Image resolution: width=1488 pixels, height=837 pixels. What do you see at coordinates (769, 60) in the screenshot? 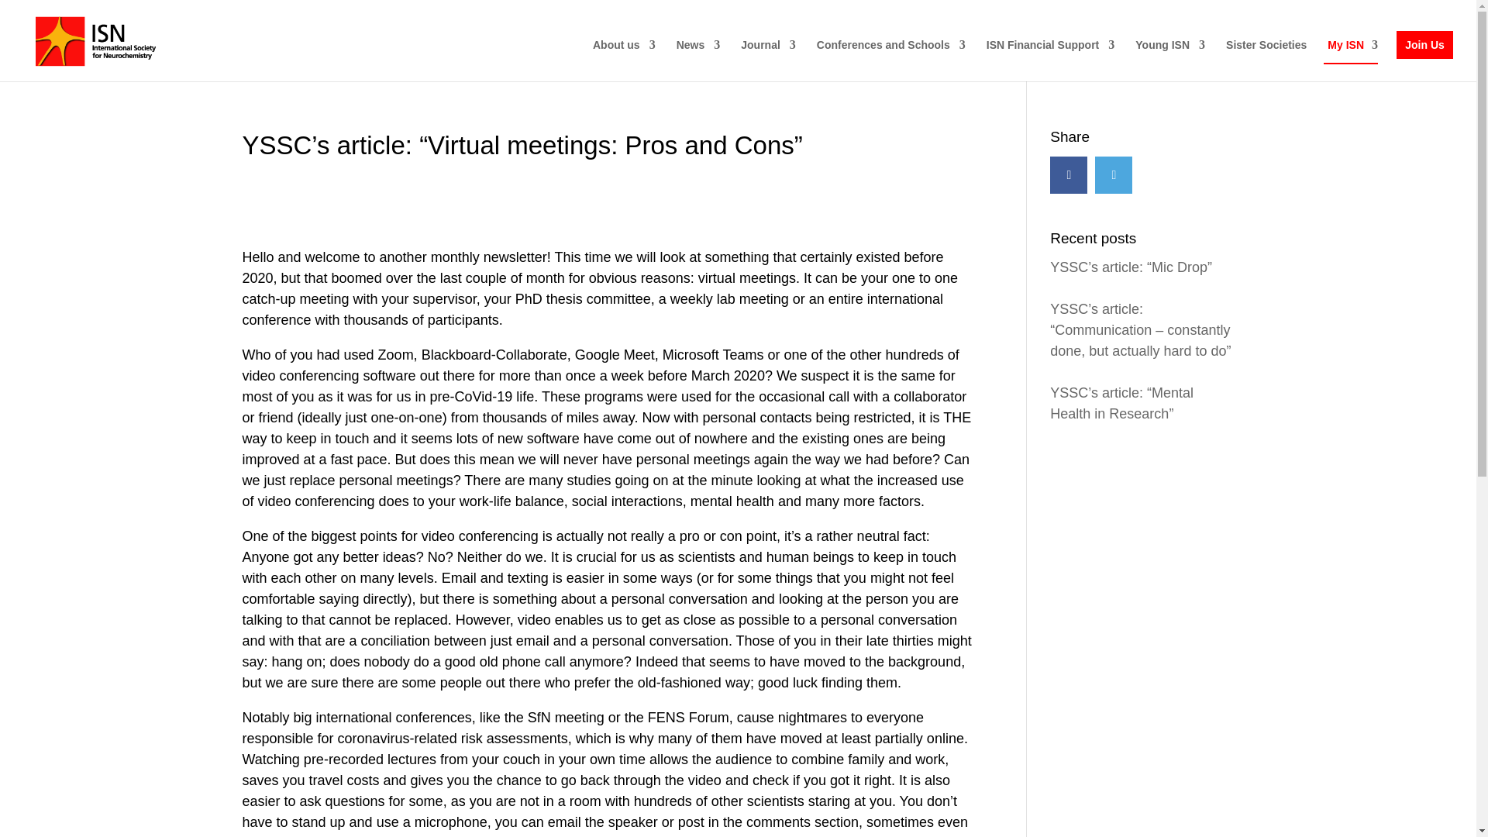
I see `Journal` at bounding box center [769, 60].